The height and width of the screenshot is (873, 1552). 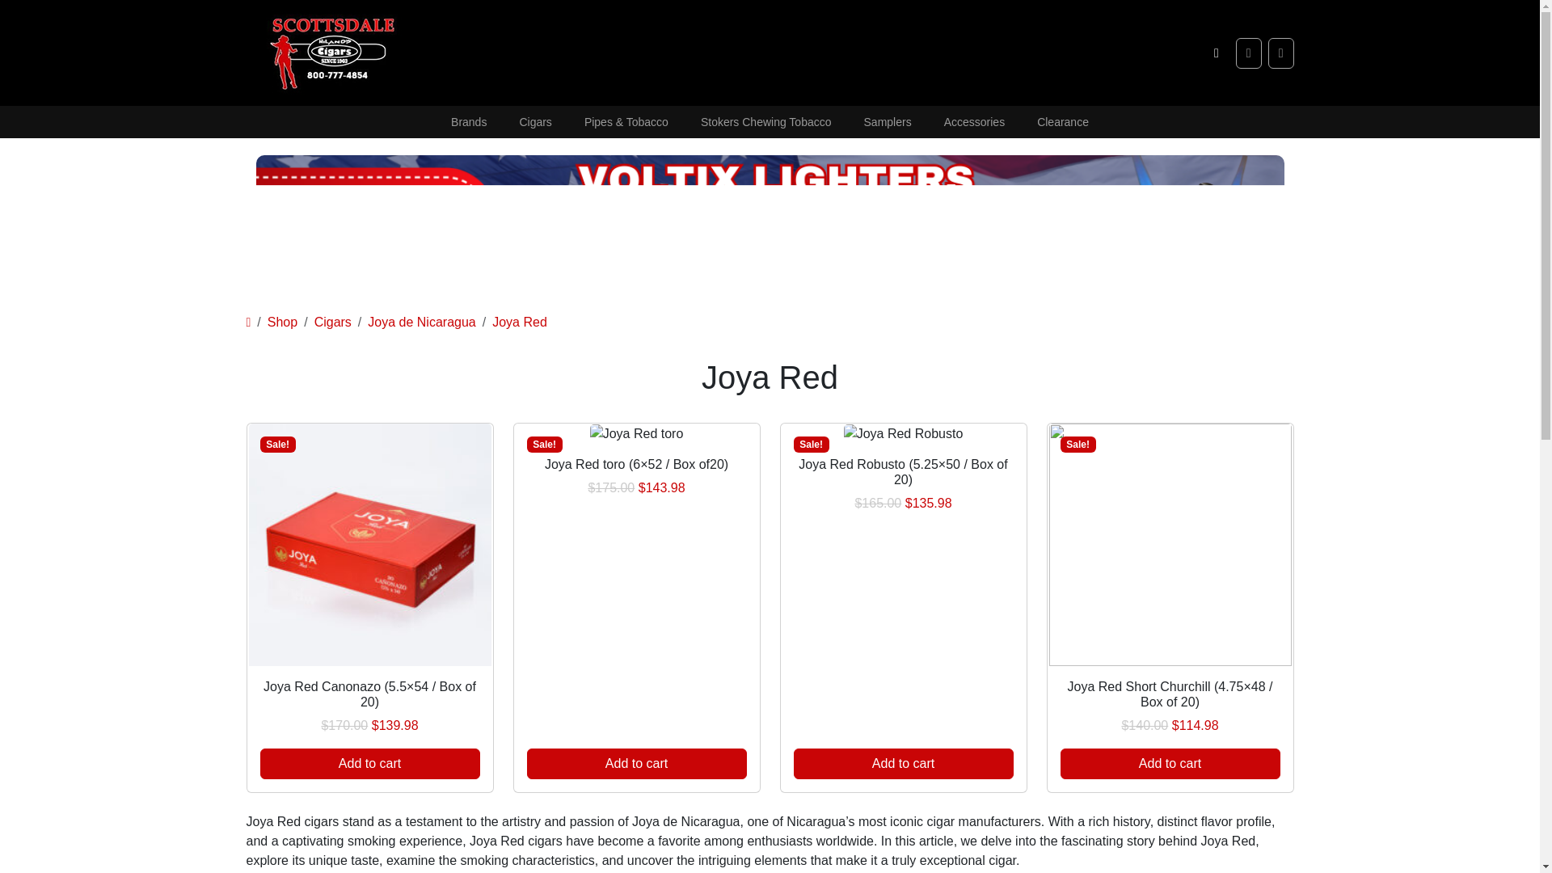 What do you see at coordinates (519, 322) in the screenshot?
I see `Joya Red` at bounding box center [519, 322].